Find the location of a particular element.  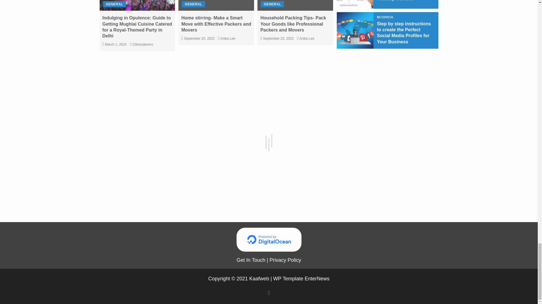

Anika Lee is located at coordinates (228, 38).